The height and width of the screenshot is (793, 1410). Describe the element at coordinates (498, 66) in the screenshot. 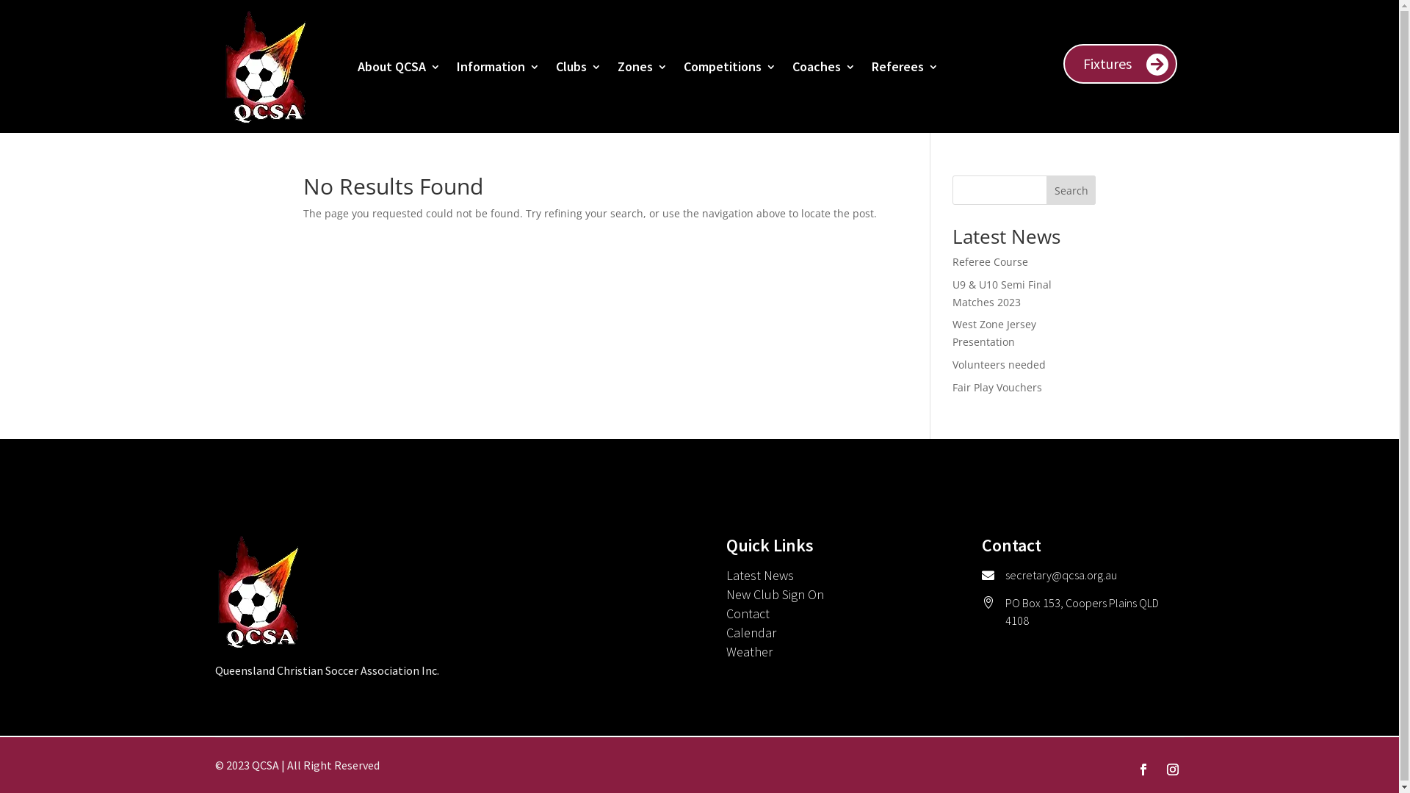

I see `Information` at that location.